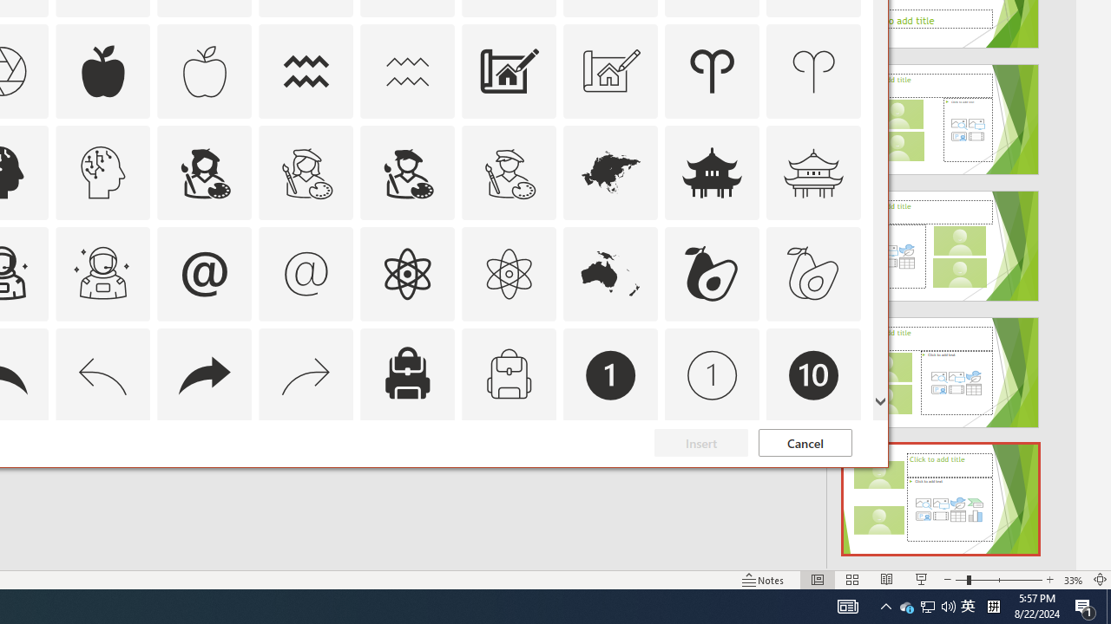 Image resolution: width=1111 pixels, height=624 pixels. What do you see at coordinates (611, 172) in the screenshot?
I see `AutomationID: Icons_Asia` at bounding box center [611, 172].